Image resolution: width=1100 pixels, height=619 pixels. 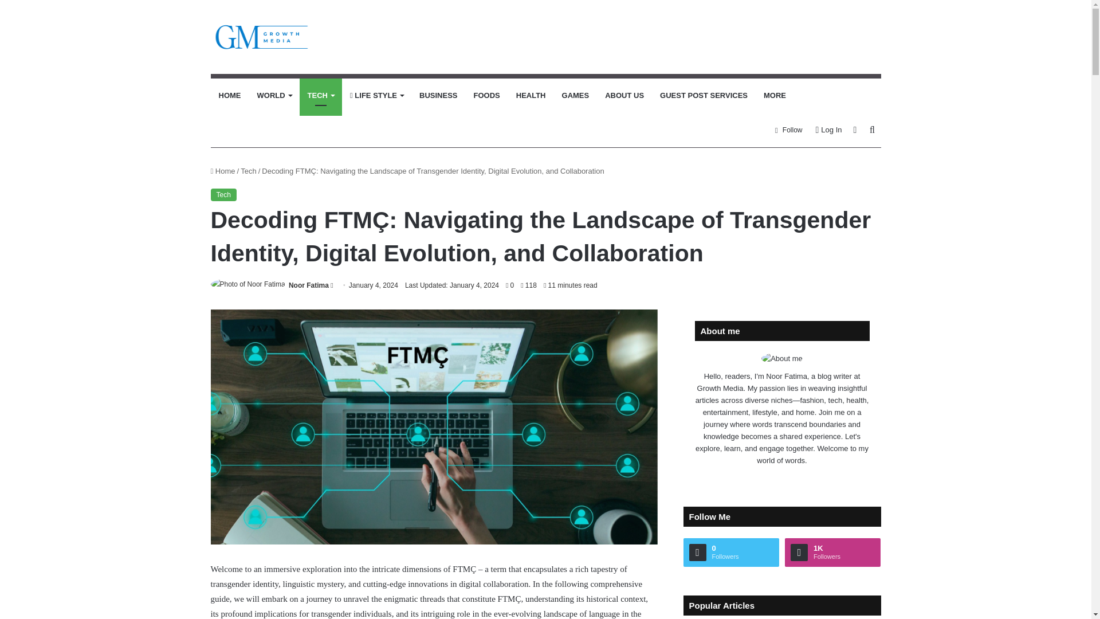 What do you see at coordinates (775, 95) in the screenshot?
I see `MORE` at bounding box center [775, 95].